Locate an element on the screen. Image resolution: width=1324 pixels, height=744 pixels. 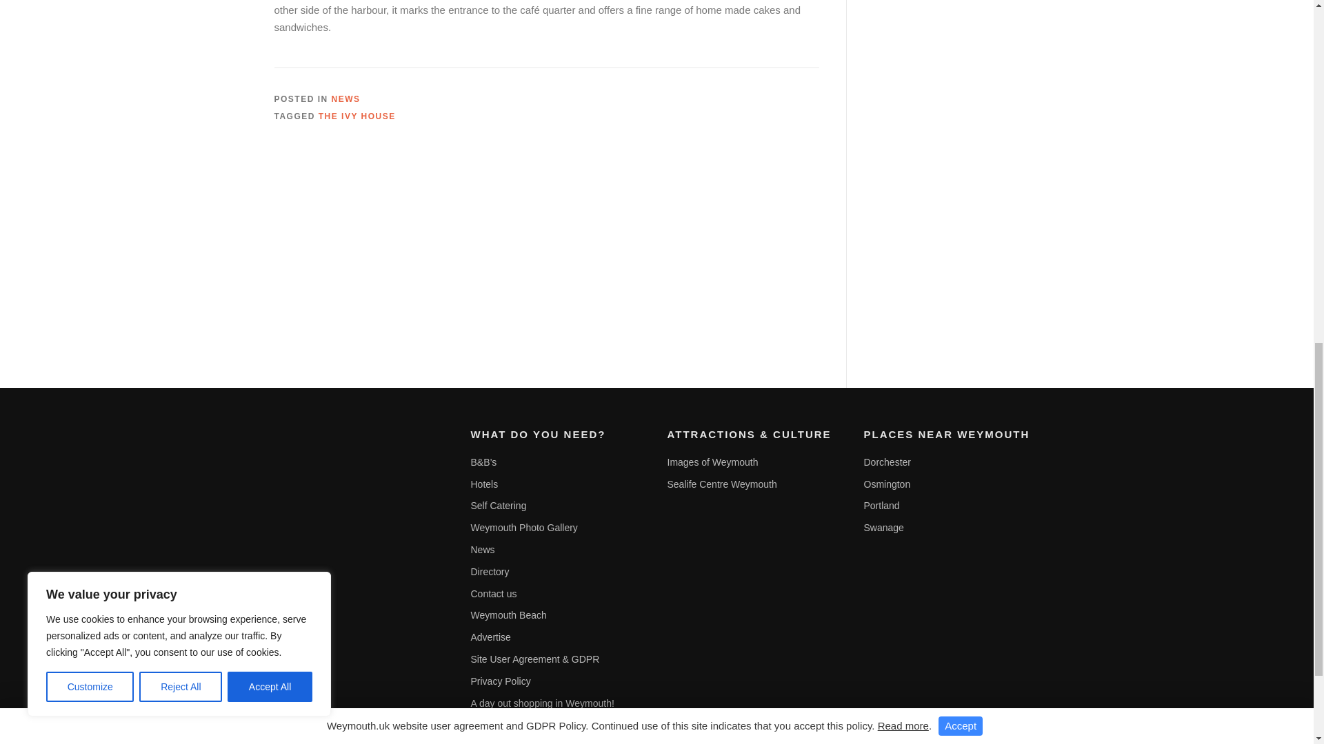
A guide to the Isle Of Portland in Dorset is located at coordinates (881, 505).